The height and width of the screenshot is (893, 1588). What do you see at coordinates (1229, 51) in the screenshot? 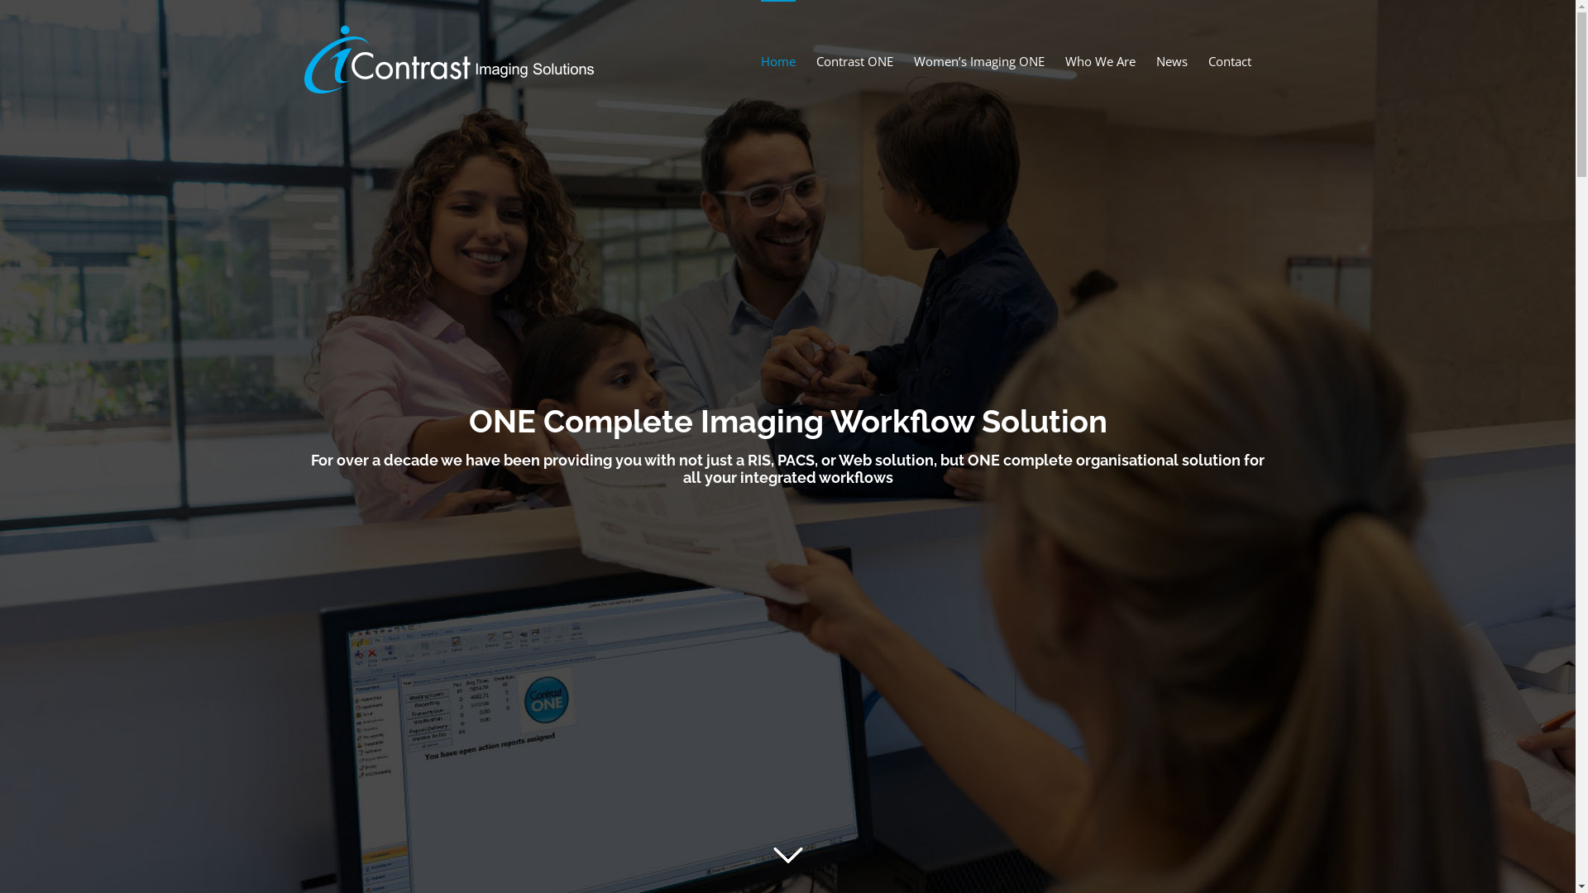
I see `Contact` at bounding box center [1229, 51].